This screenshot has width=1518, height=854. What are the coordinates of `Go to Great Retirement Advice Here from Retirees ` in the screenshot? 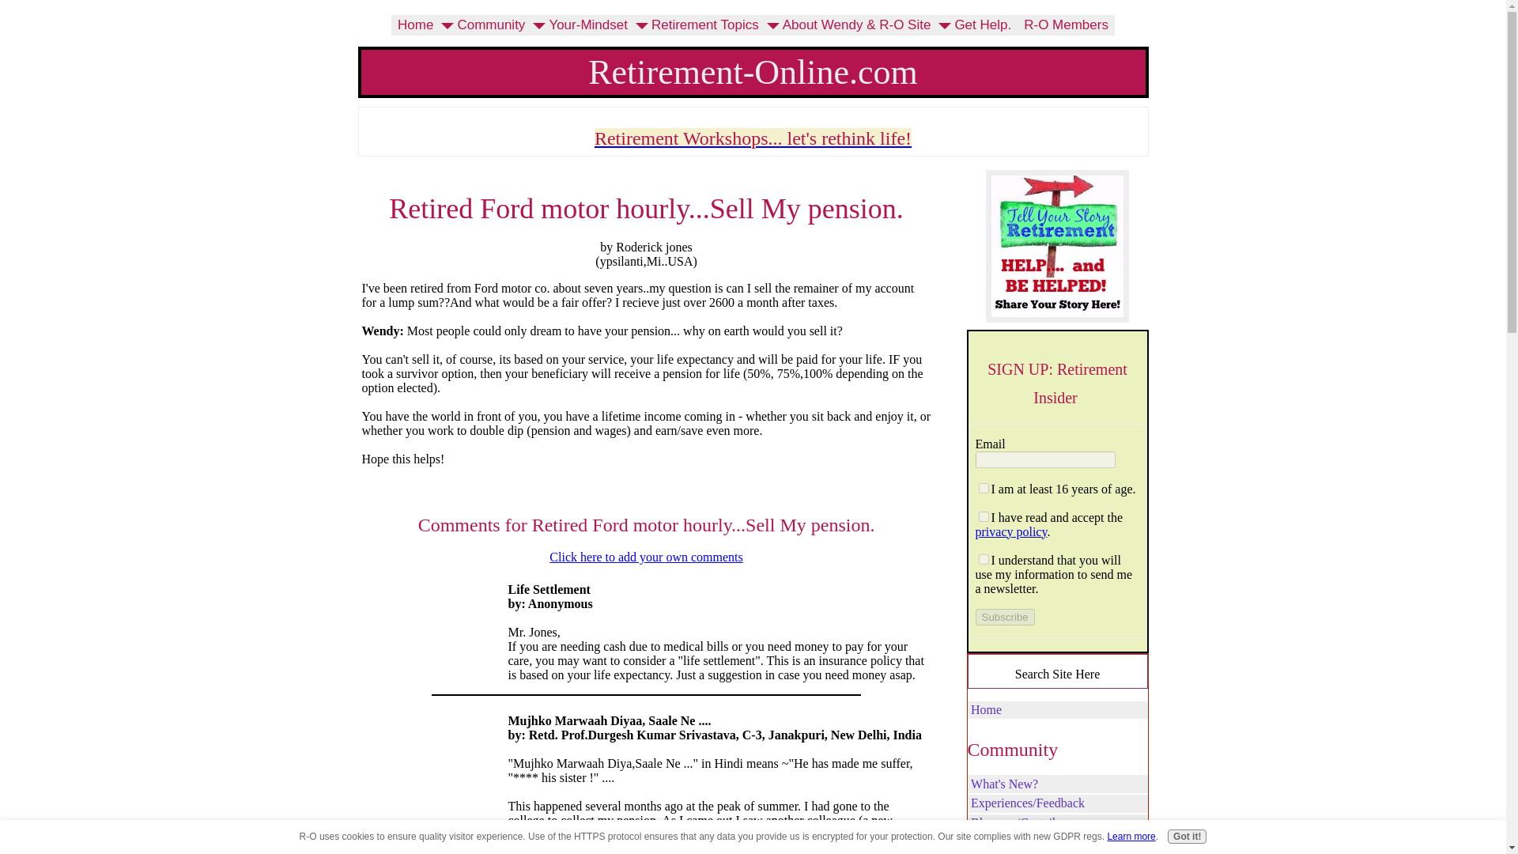 It's located at (1057, 318).